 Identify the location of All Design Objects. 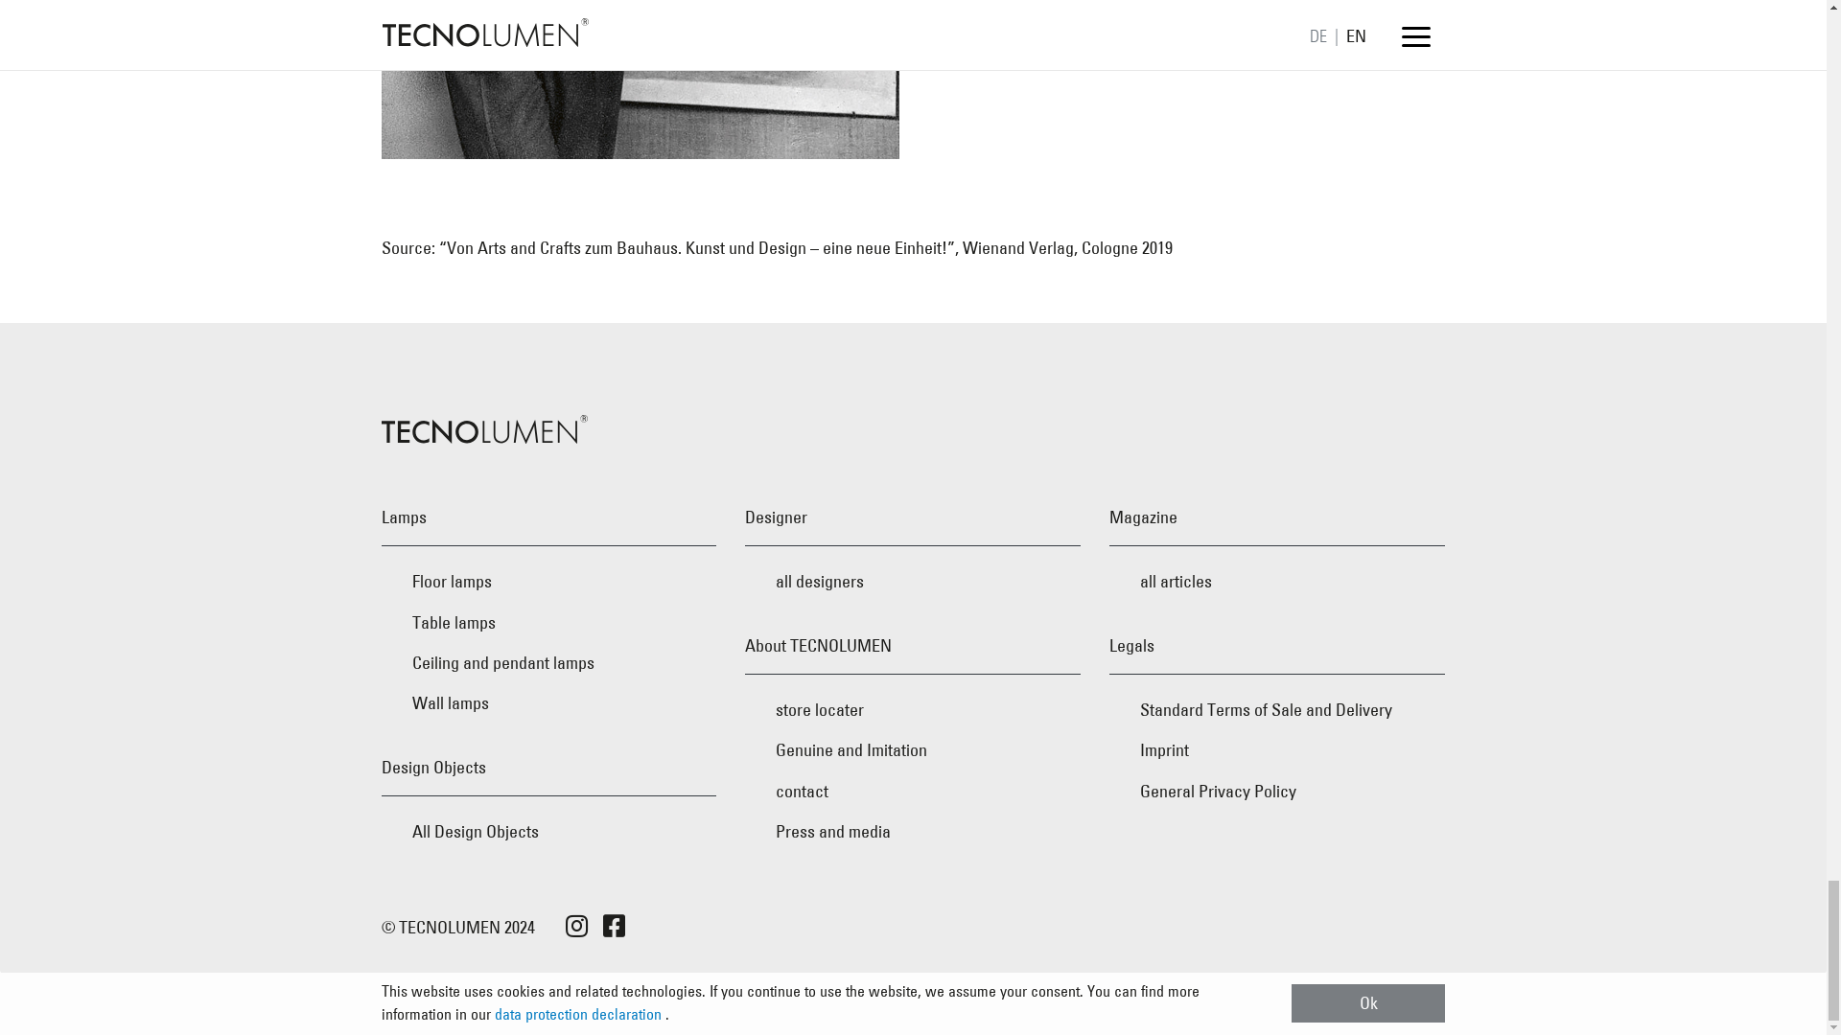
(548, 831).